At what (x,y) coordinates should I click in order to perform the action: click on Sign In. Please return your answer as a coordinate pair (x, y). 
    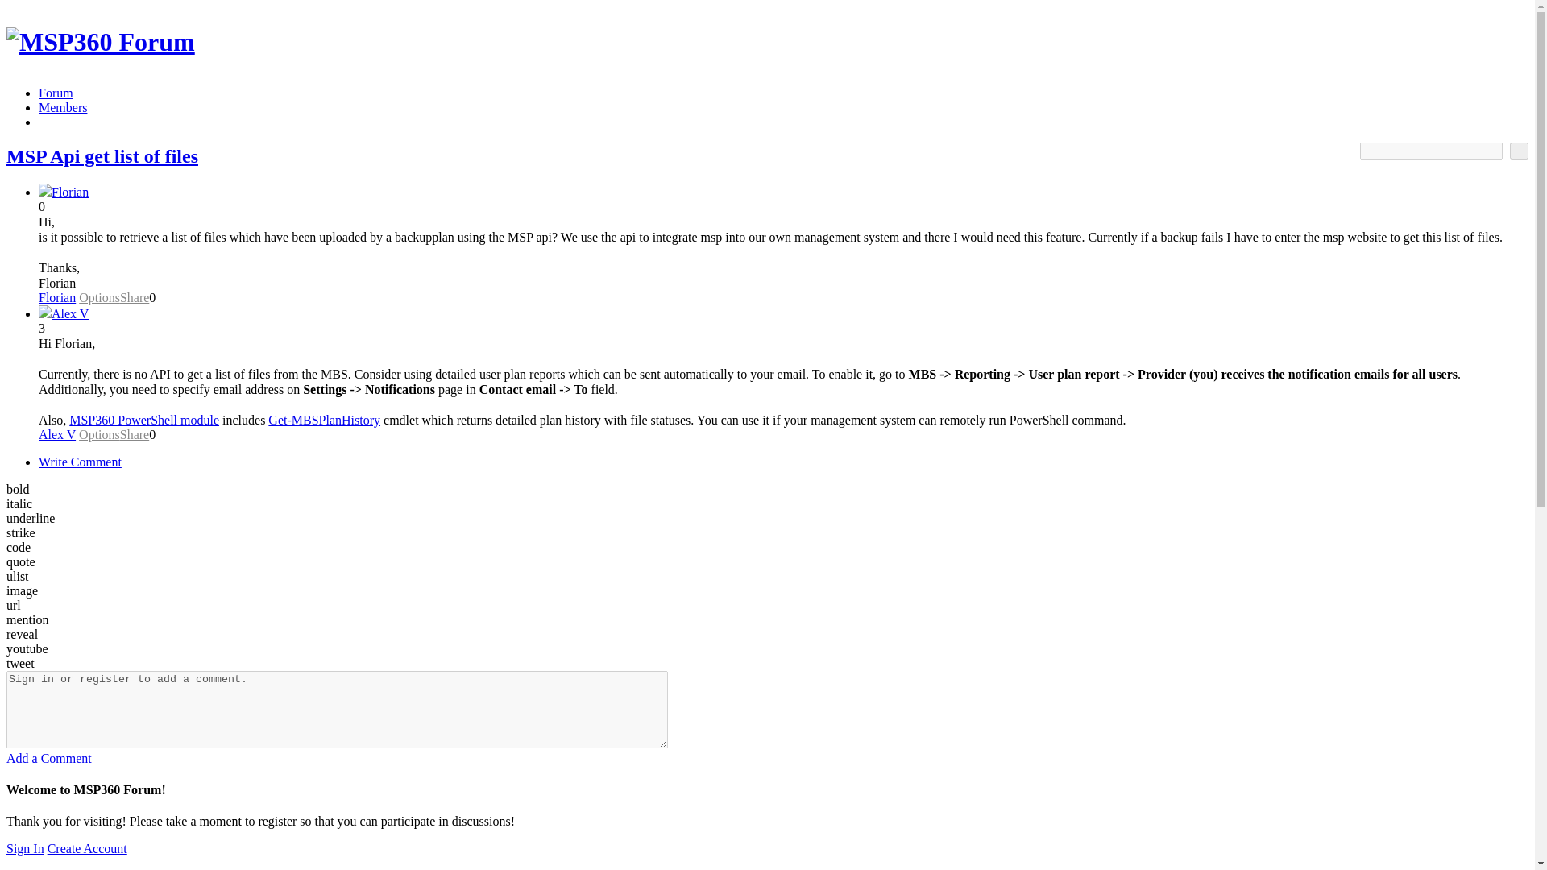
    Looking at the image, I should click on (25, 848).